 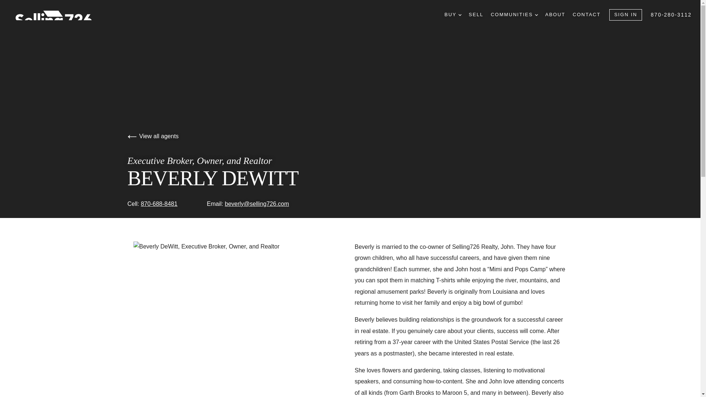 I want to click on SIGN IN, so click(x=625, y=15).